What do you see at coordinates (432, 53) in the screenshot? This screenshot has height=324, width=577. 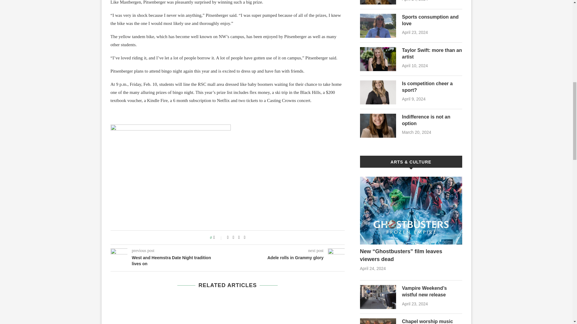 I see `Taylor Swift: more than an artist` at bounding box center [432, 53].